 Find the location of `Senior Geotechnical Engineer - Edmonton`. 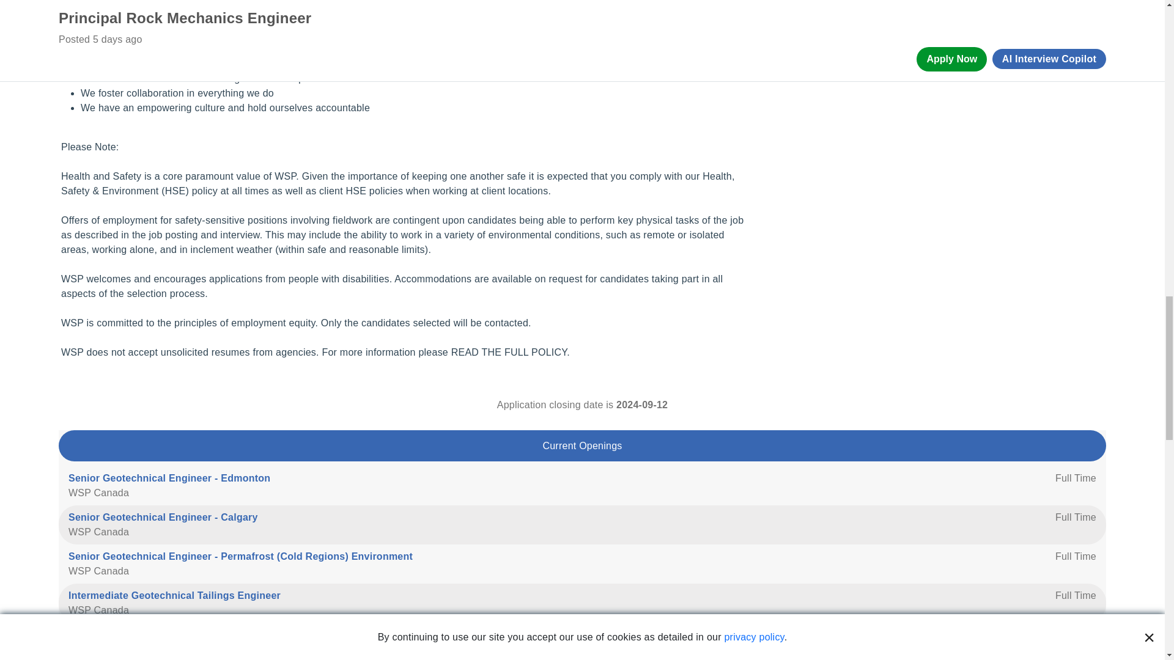

Senior Geotechnical Engineer - Edmonton is located at coordinates (169, 478).